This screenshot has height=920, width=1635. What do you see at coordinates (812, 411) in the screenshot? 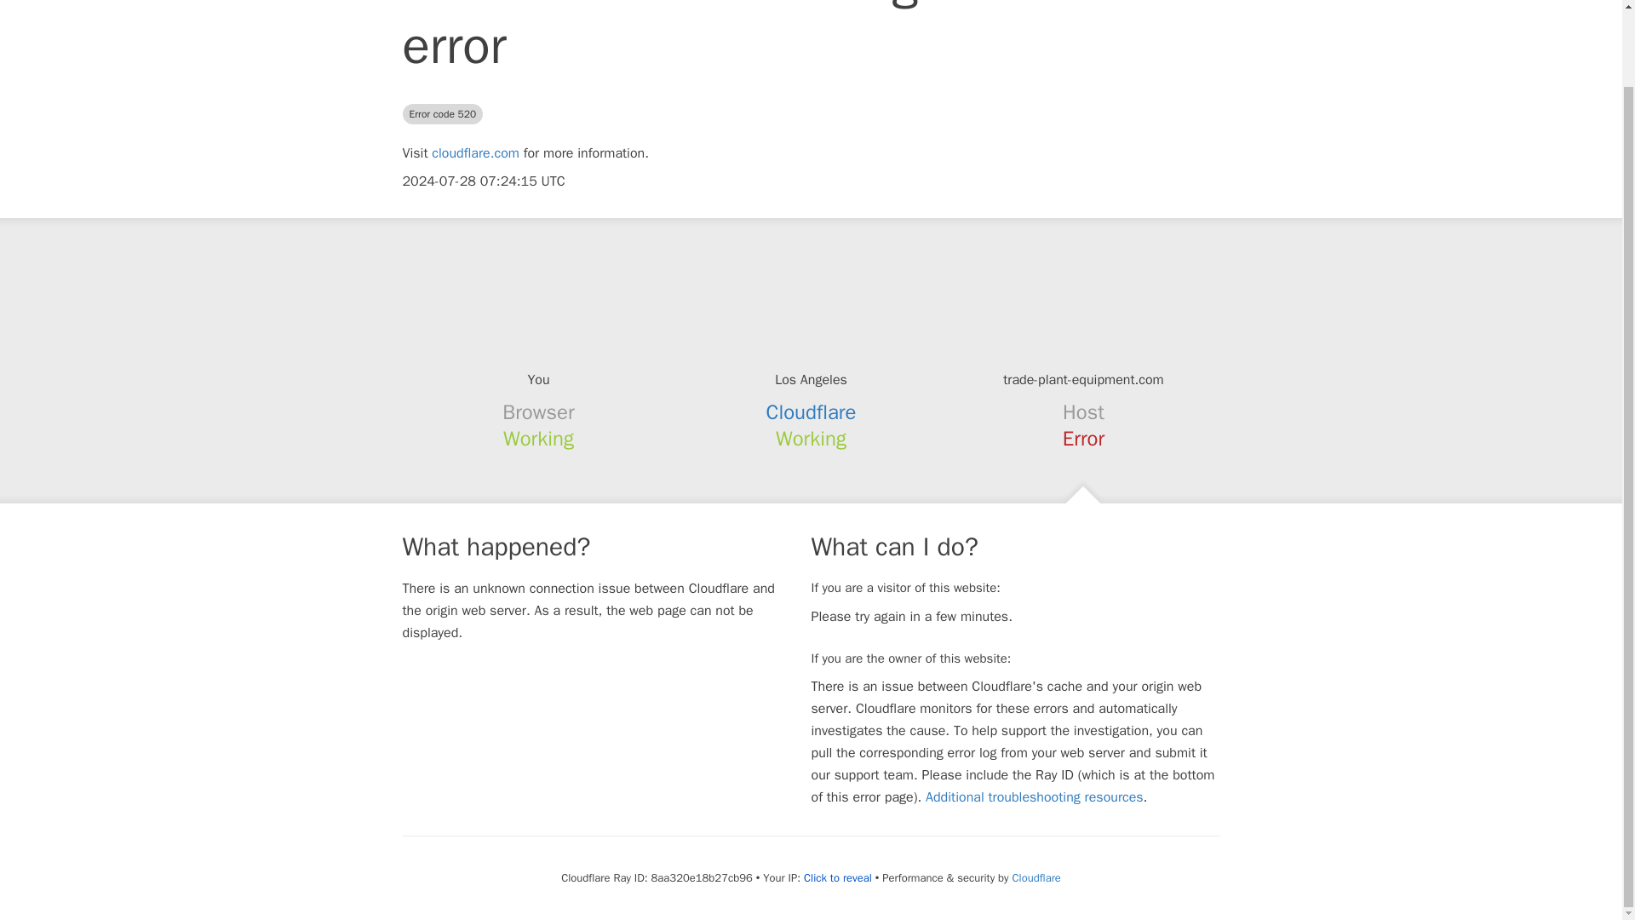
I see `Cloudflare` at bounding box center [812, 411].